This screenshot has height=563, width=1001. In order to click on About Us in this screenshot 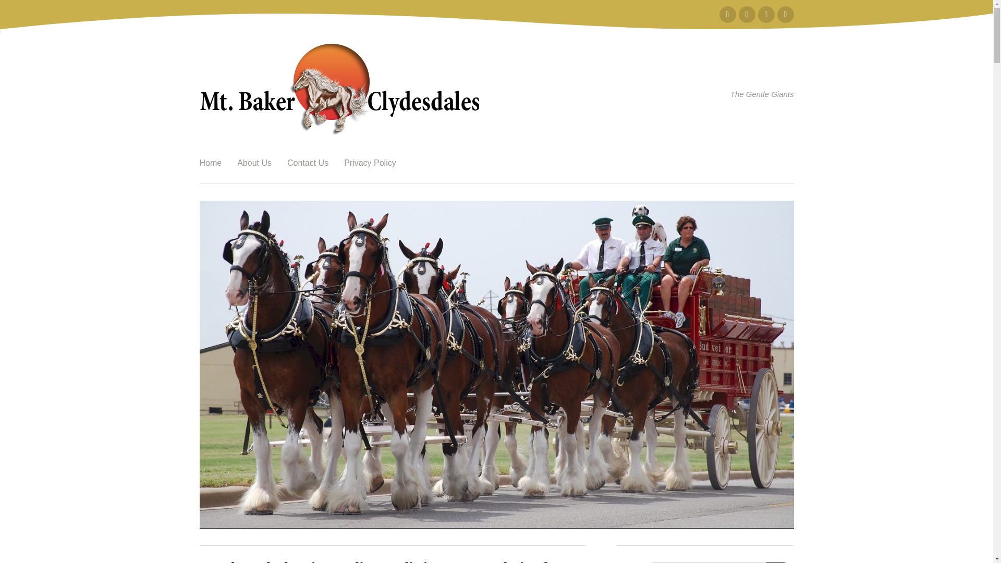, I will do `click(254, 163)`.